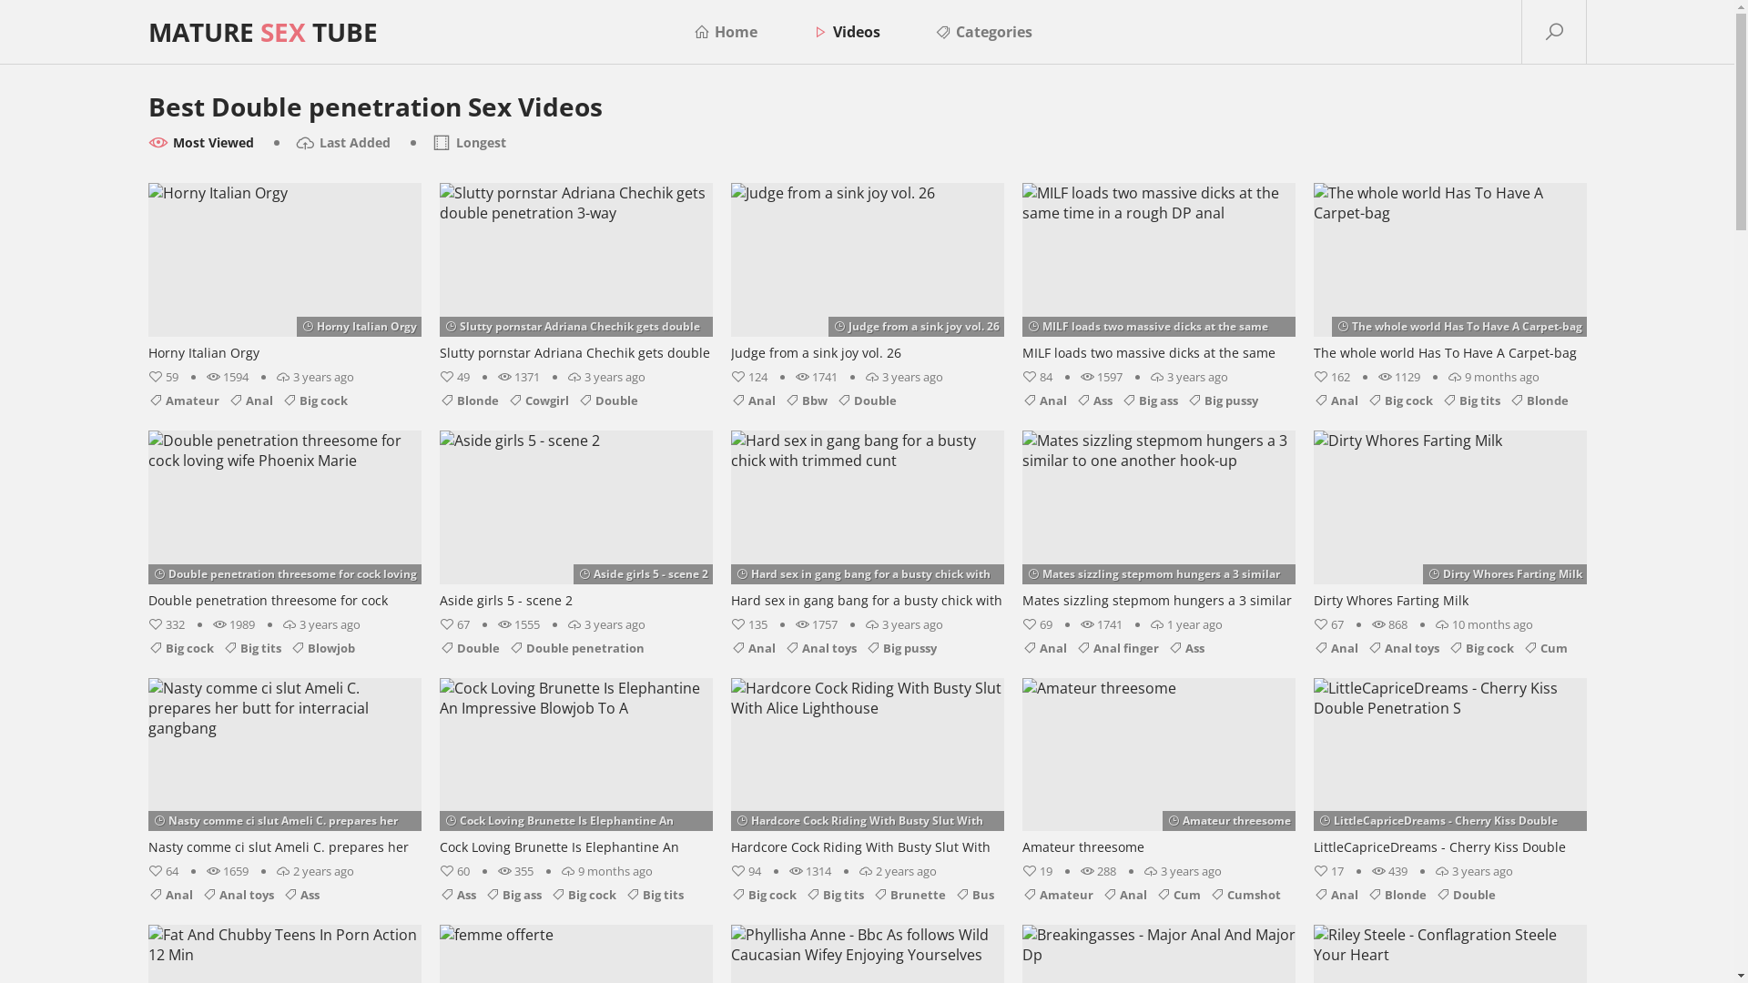 The width and height of the screenshot is (1748, 983). I want to click on Cum, so click(1178, 895).